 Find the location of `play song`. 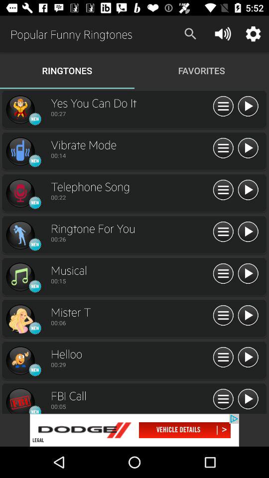

play song is located at coordinates (248, 316).